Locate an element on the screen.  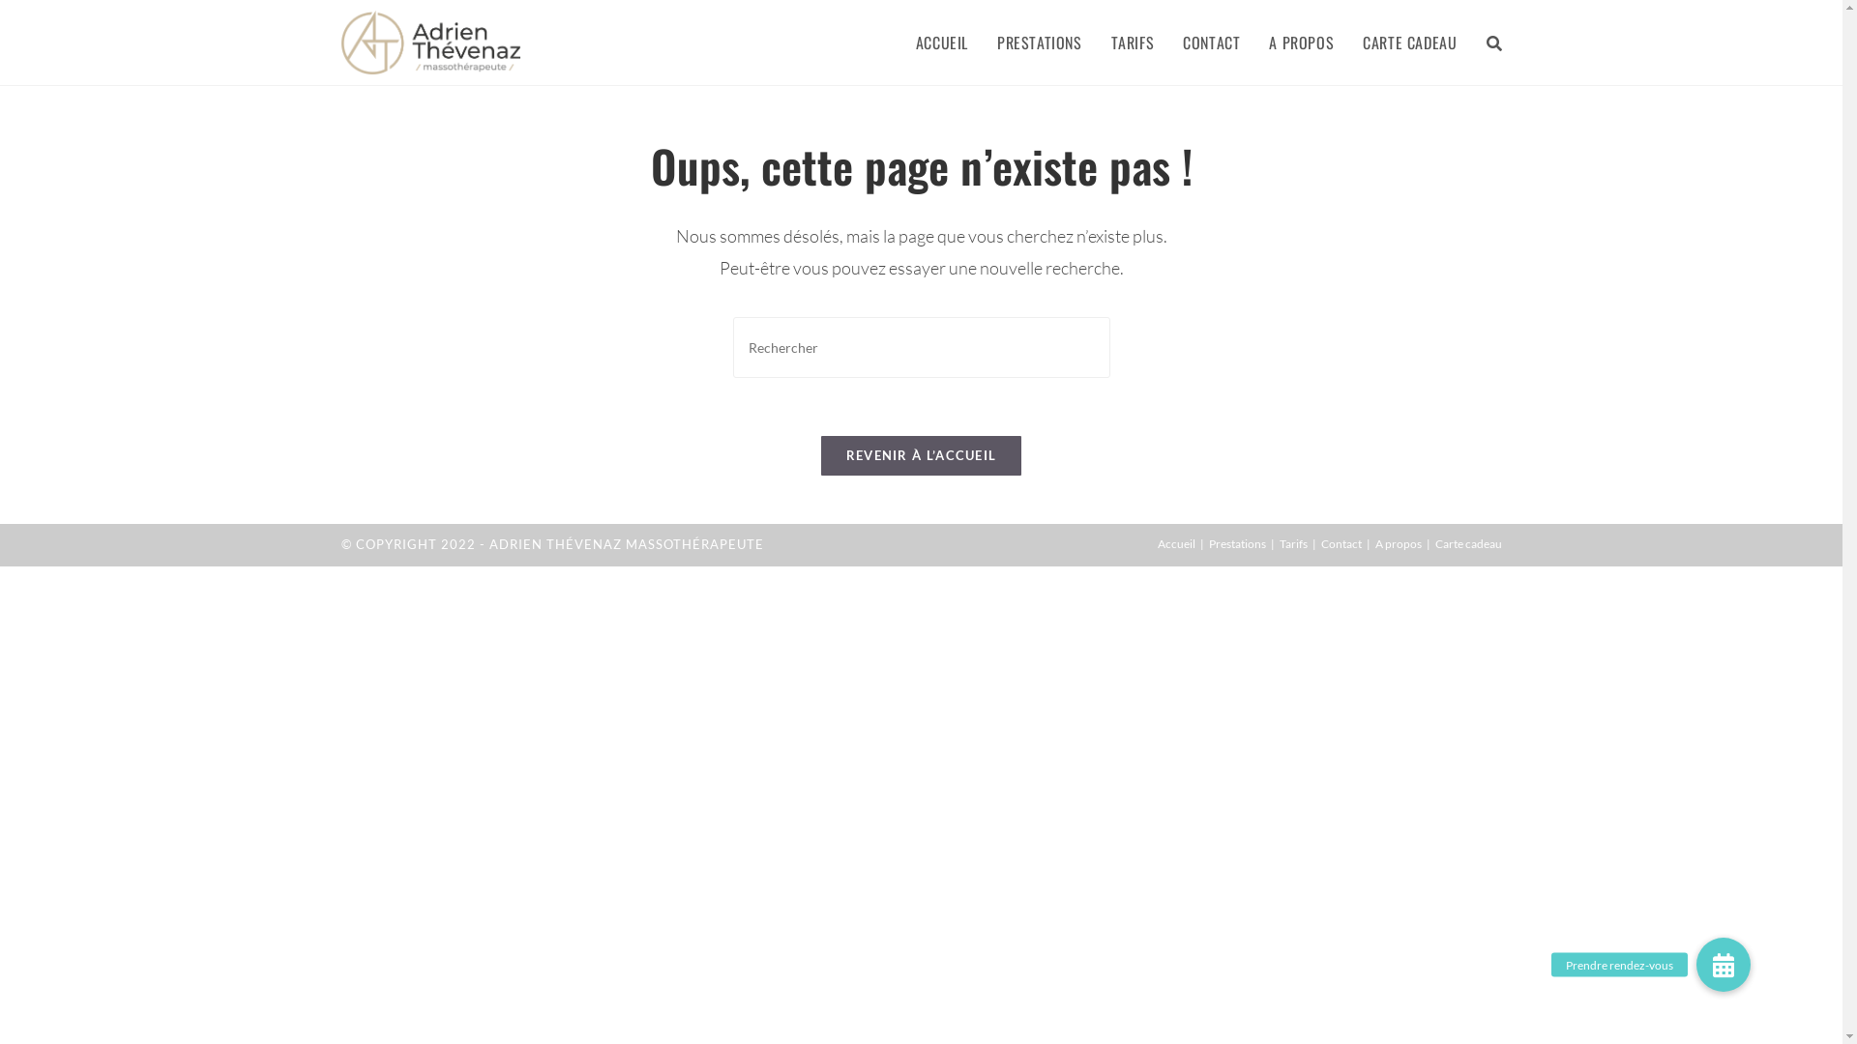
A PROPOS is located at coordinates (1302, 43).